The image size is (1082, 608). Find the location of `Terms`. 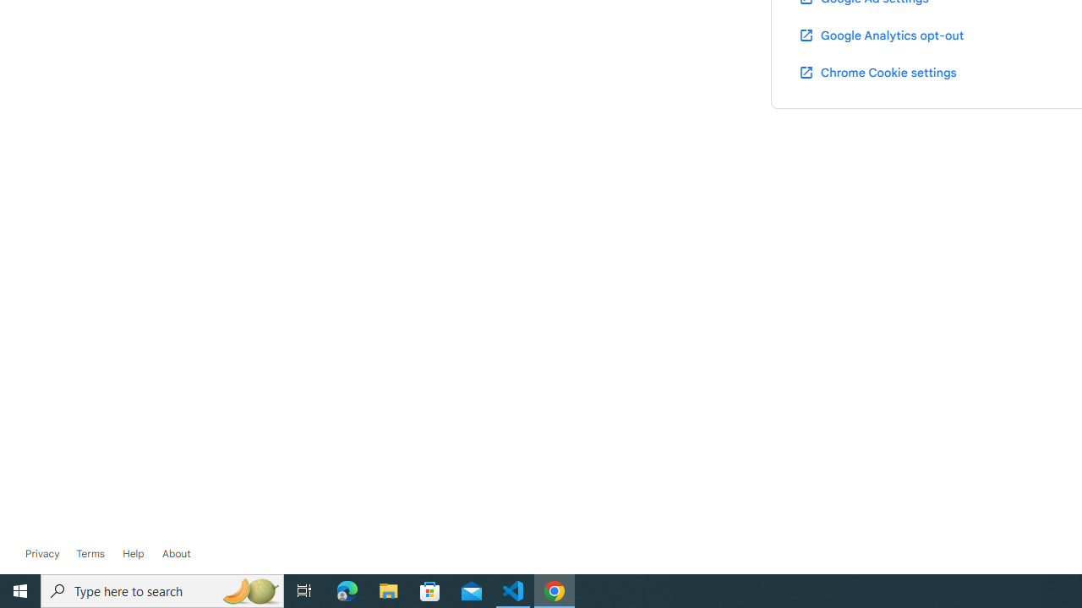

Terms is located at coordinates (90, 554).